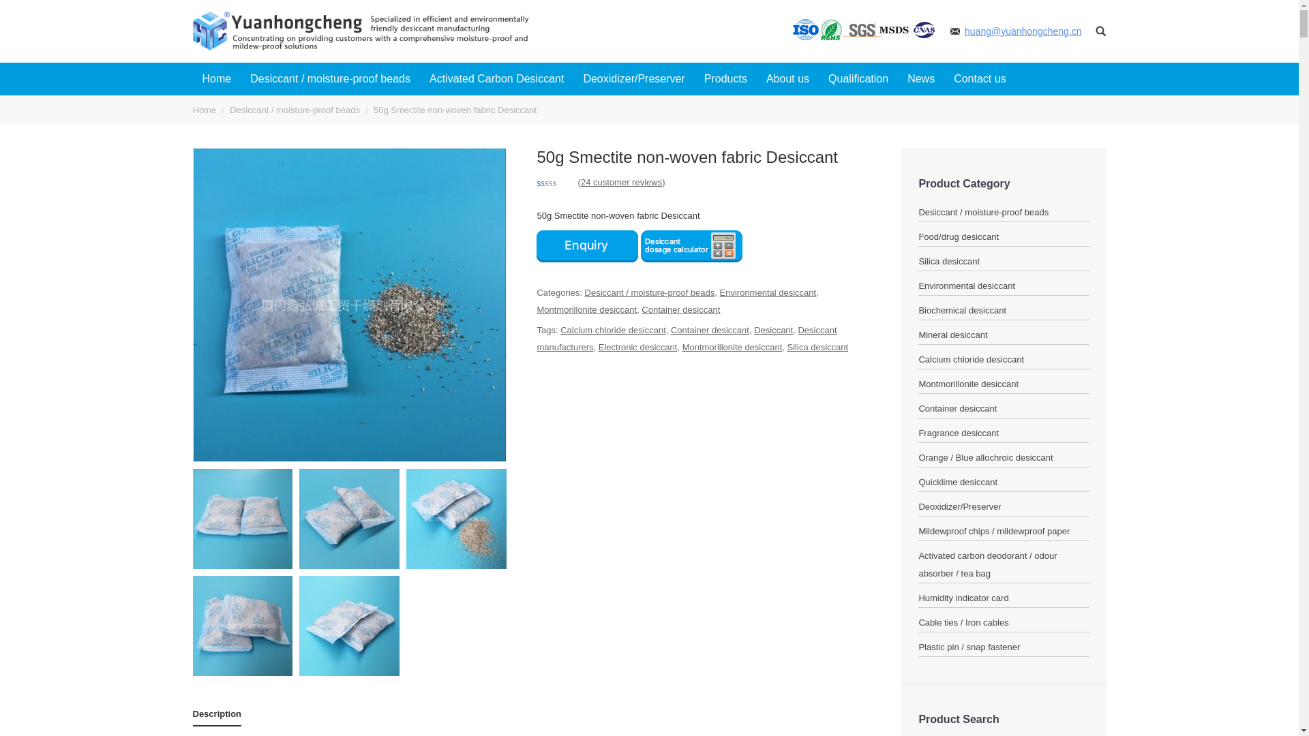 This screenshot has height=736, width=1309. Describe the element at coordinates (204, 110) in the screenshot. I see `Home` at that location.